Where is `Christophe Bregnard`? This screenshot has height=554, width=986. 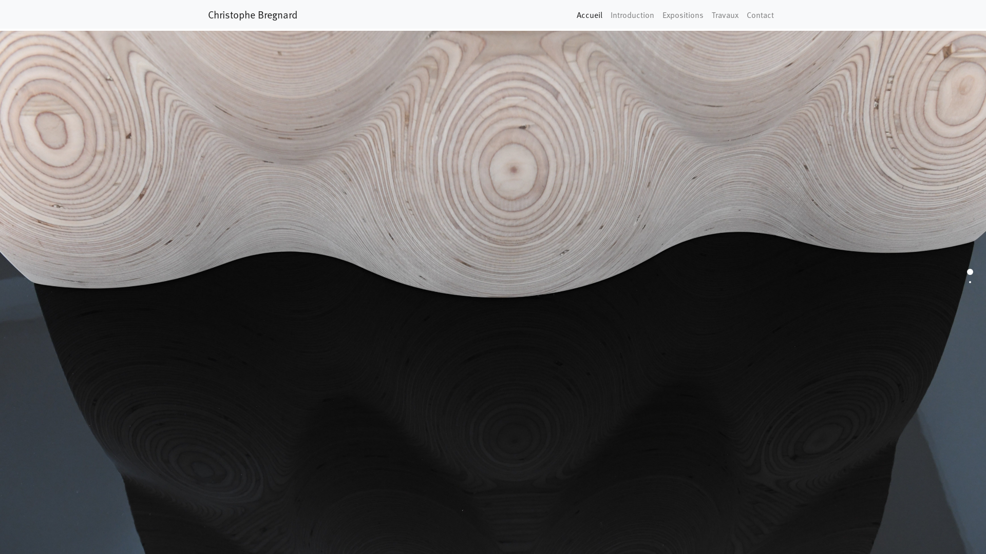
Christophe Bregnard is located at coordinates (253, 14).